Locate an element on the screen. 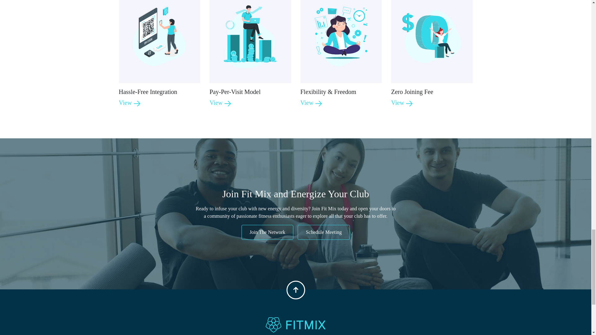  View is located at coordinates (130, 102).